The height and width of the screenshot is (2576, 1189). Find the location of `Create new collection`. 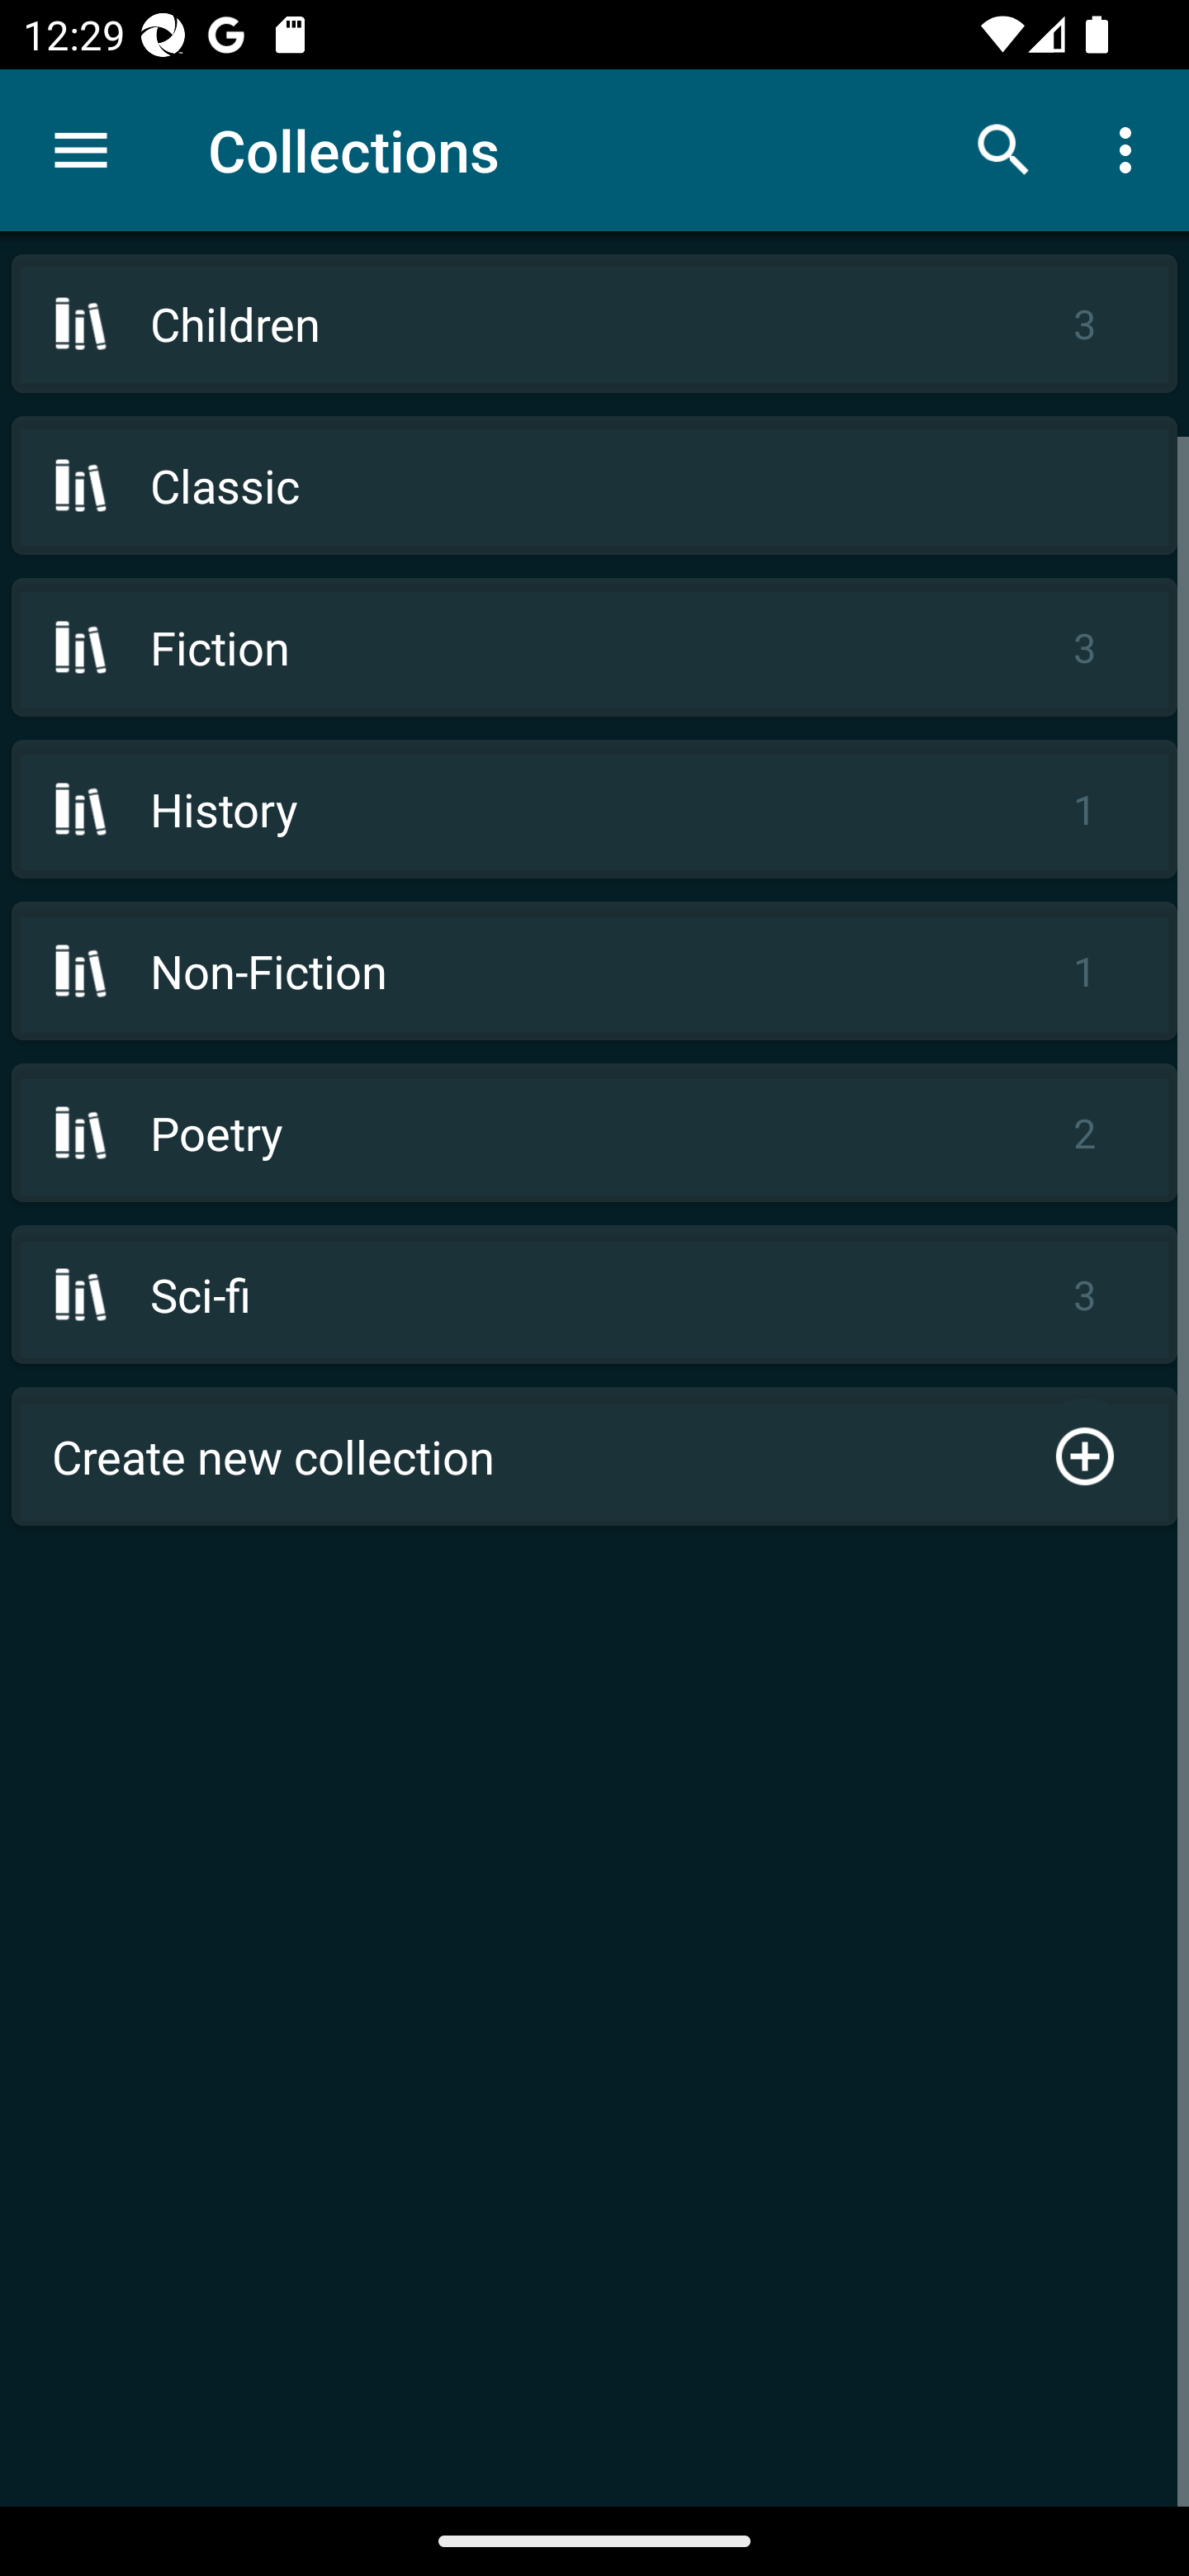

Create new collection is located at coordinates (594, 1455).